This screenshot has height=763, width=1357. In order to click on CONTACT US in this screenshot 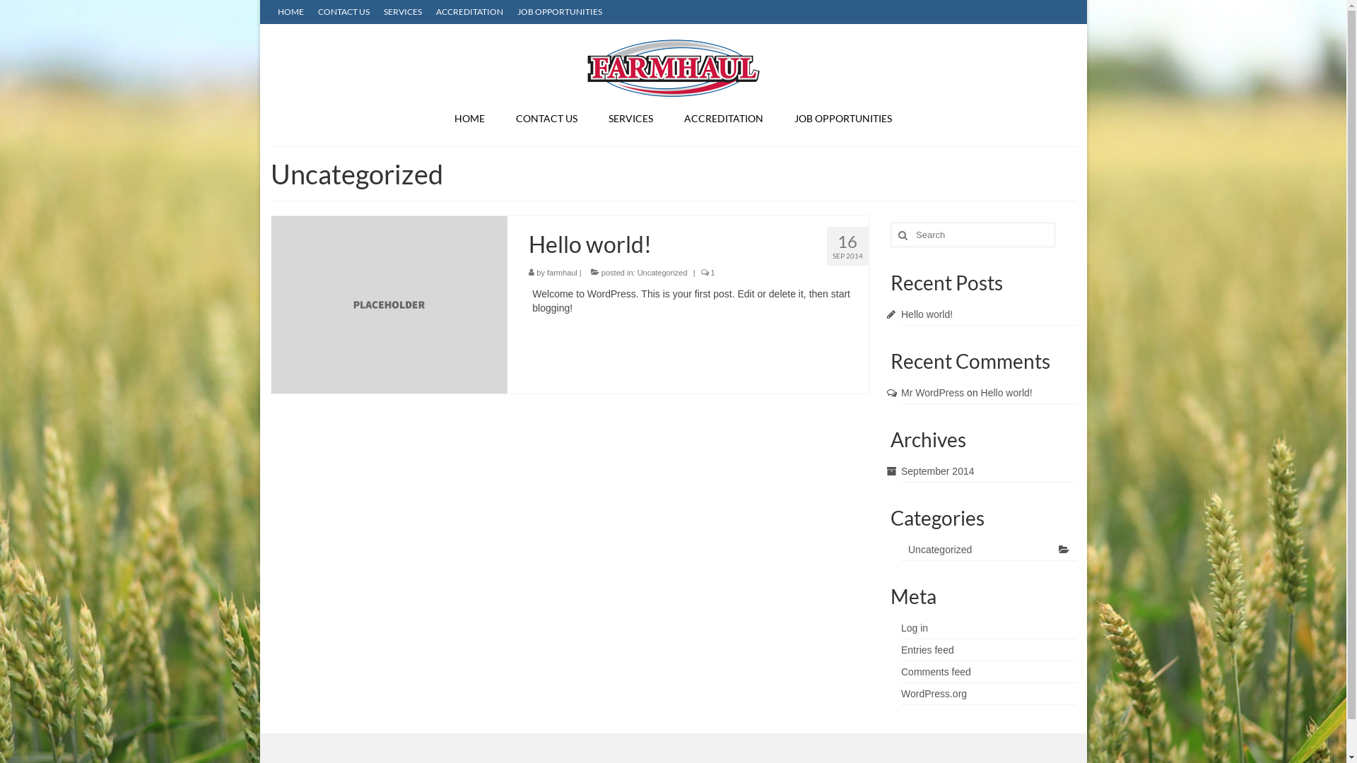, I will do `click(547, 119)`.